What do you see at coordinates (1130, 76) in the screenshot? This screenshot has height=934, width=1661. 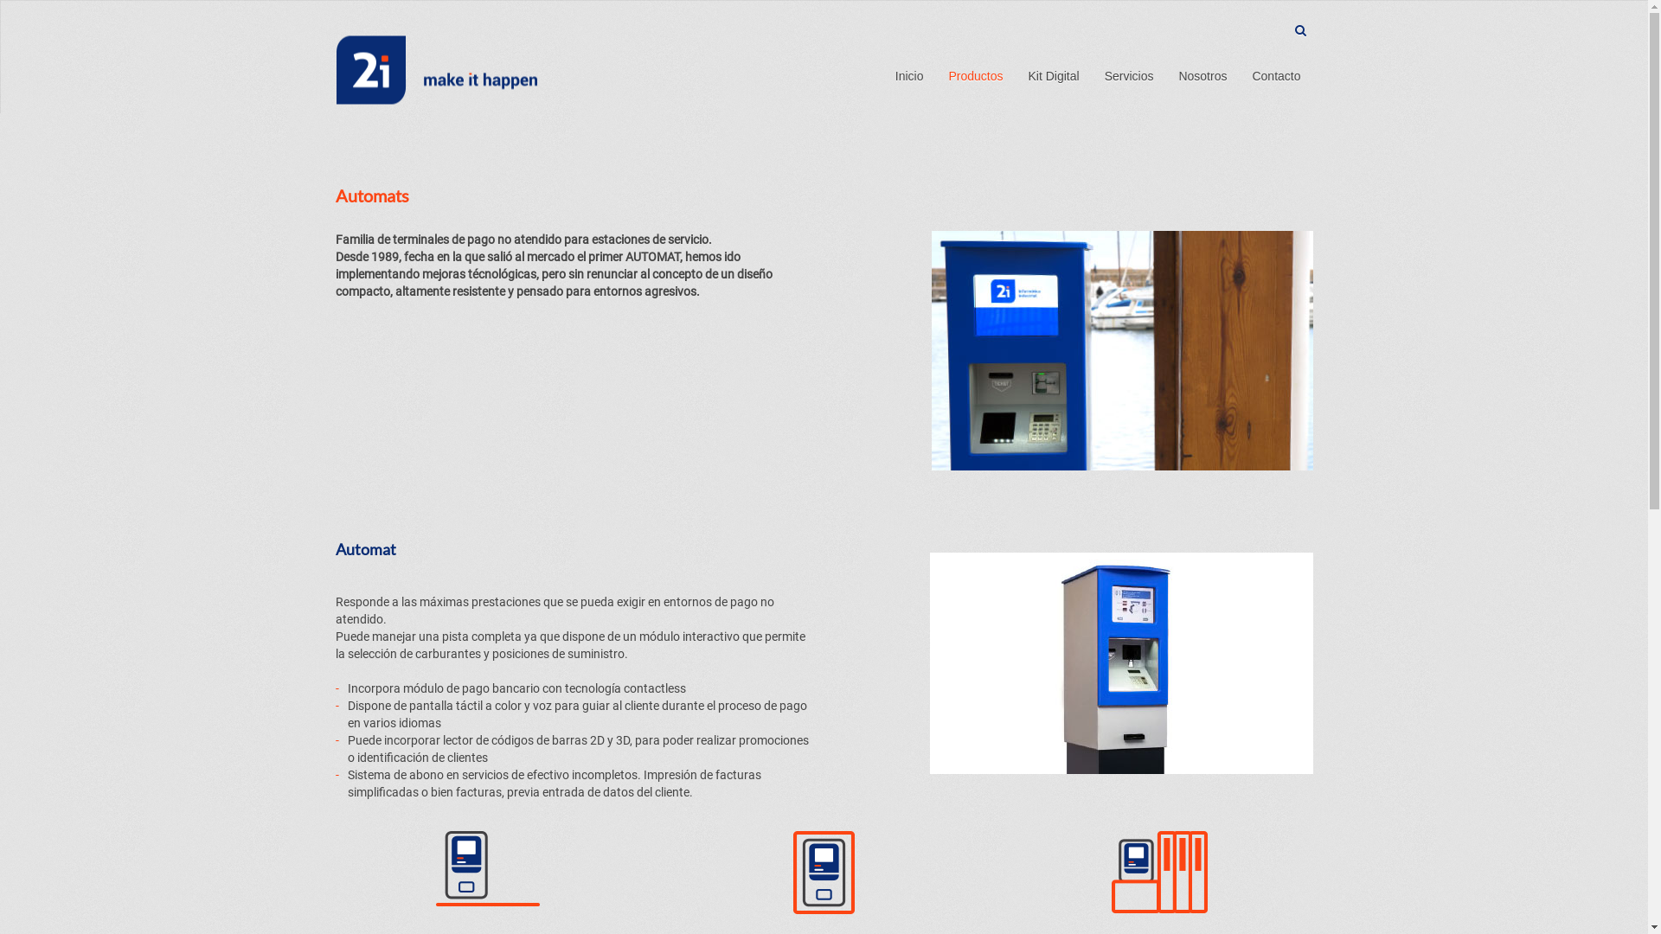 I see `Servicios` at bounding box center [1130, 76].